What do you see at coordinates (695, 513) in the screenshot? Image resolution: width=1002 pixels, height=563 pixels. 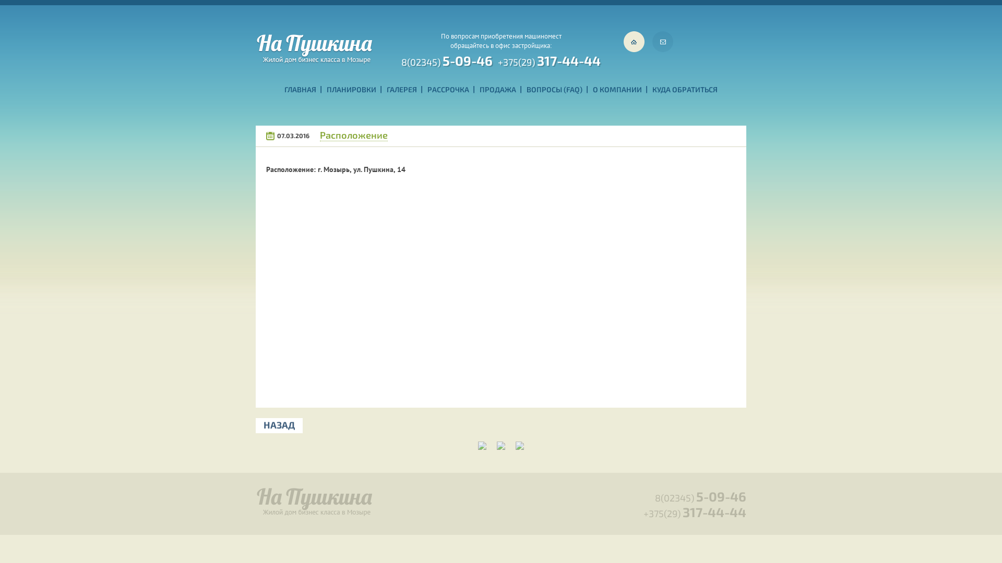 I see `+375(29) 317-44-44` at bounding box center [695, 513].